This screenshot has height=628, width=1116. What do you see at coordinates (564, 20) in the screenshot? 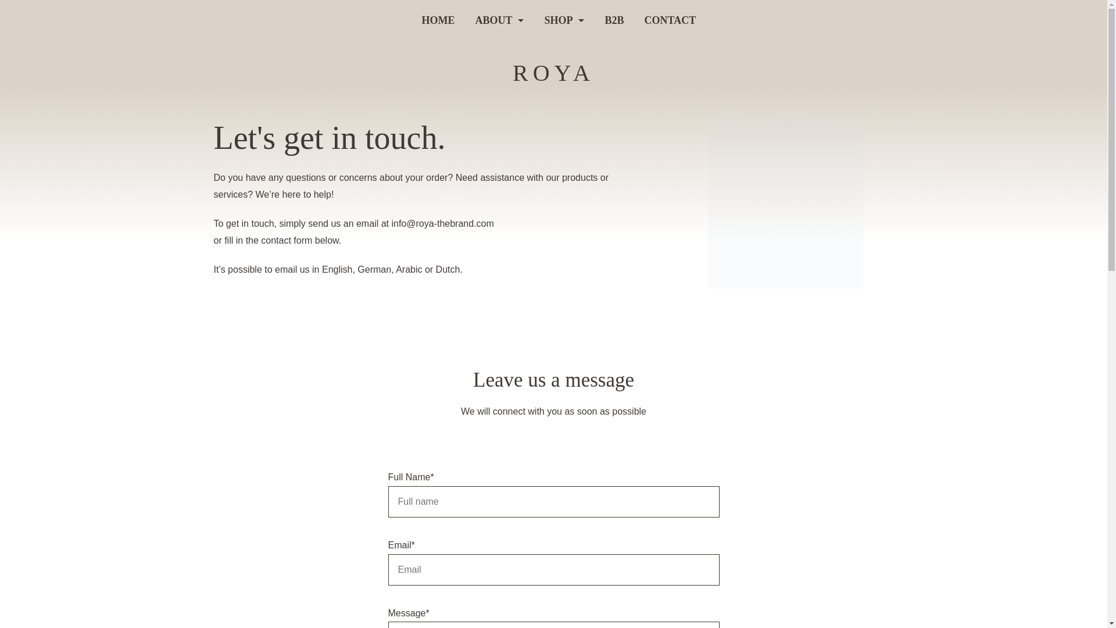
I see `SHOP` at bounding box center [564, 20].